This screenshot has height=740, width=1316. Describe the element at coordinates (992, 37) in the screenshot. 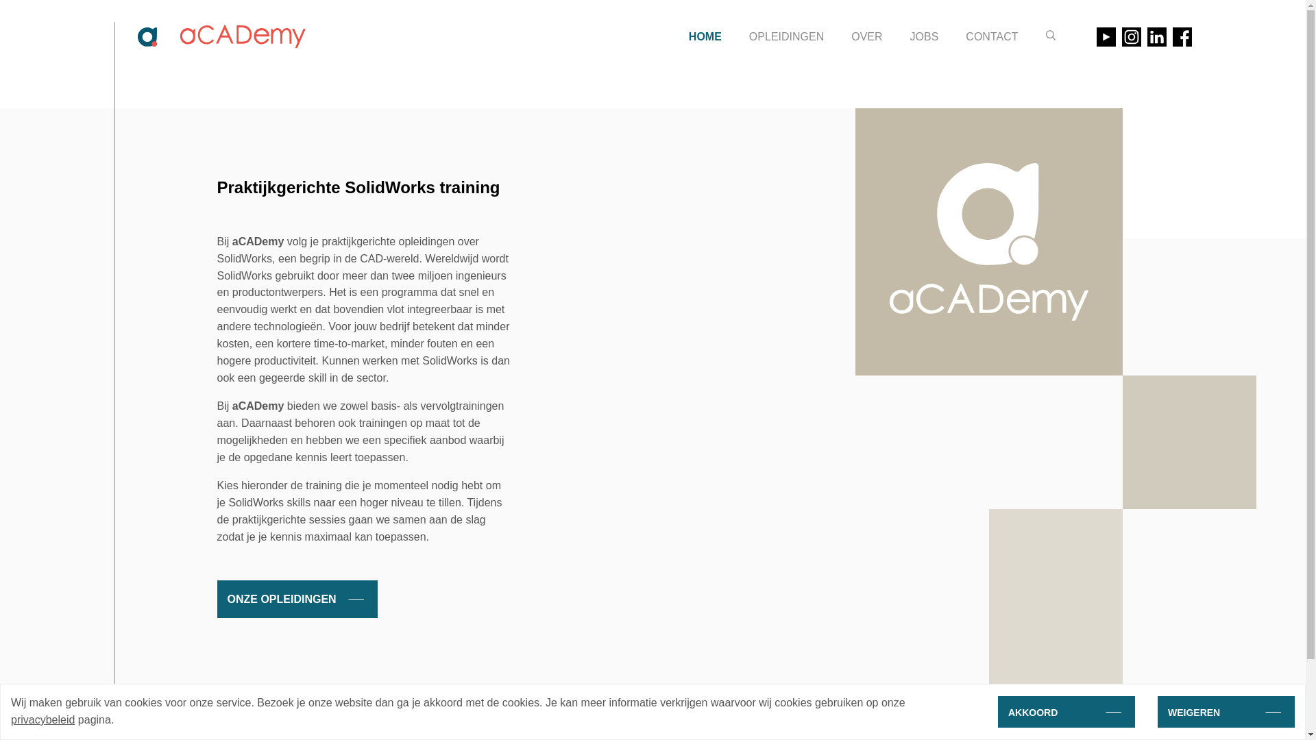

I see `CONTACT` at that location.